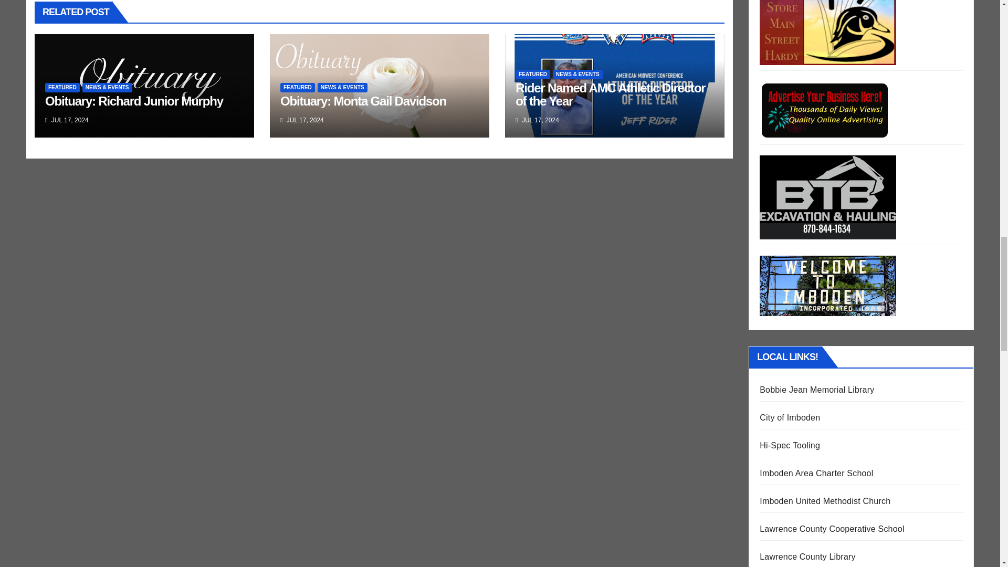  What do you see at coordinates (827, 285) in the screenshot?
I see `official city of imboden arkansas website` at bounding box center [827, 285].